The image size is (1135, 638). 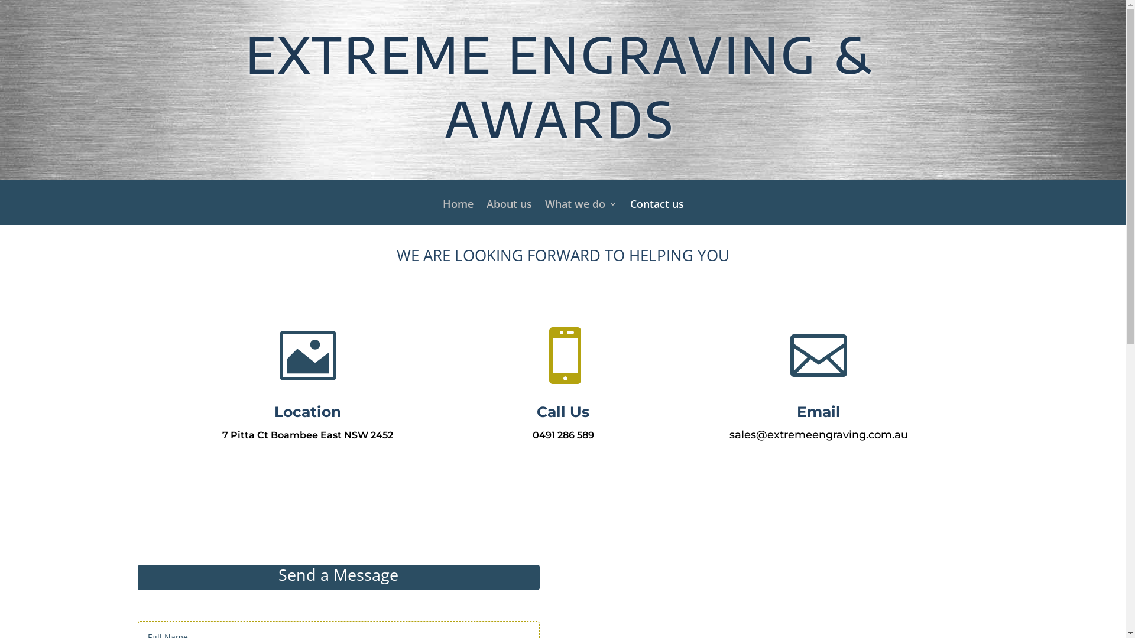 What do you see at coordinates (563, 412) in the screenshot?
I see `Call Us` at bounding box center [563, 412].